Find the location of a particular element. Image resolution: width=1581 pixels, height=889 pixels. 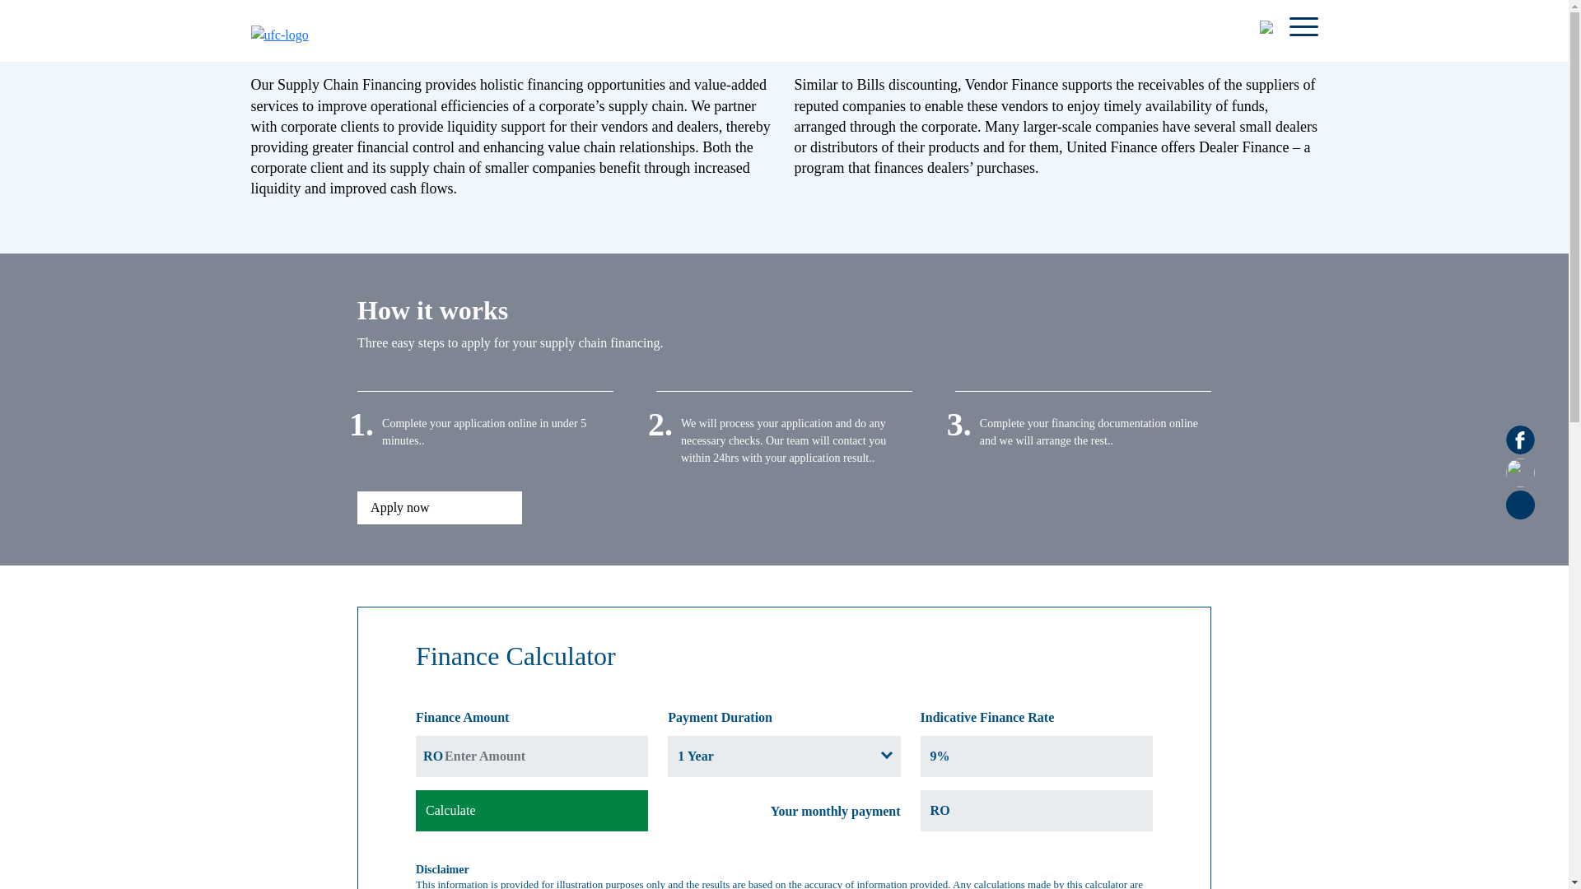

Apply now is located at coordinates (439, 508).